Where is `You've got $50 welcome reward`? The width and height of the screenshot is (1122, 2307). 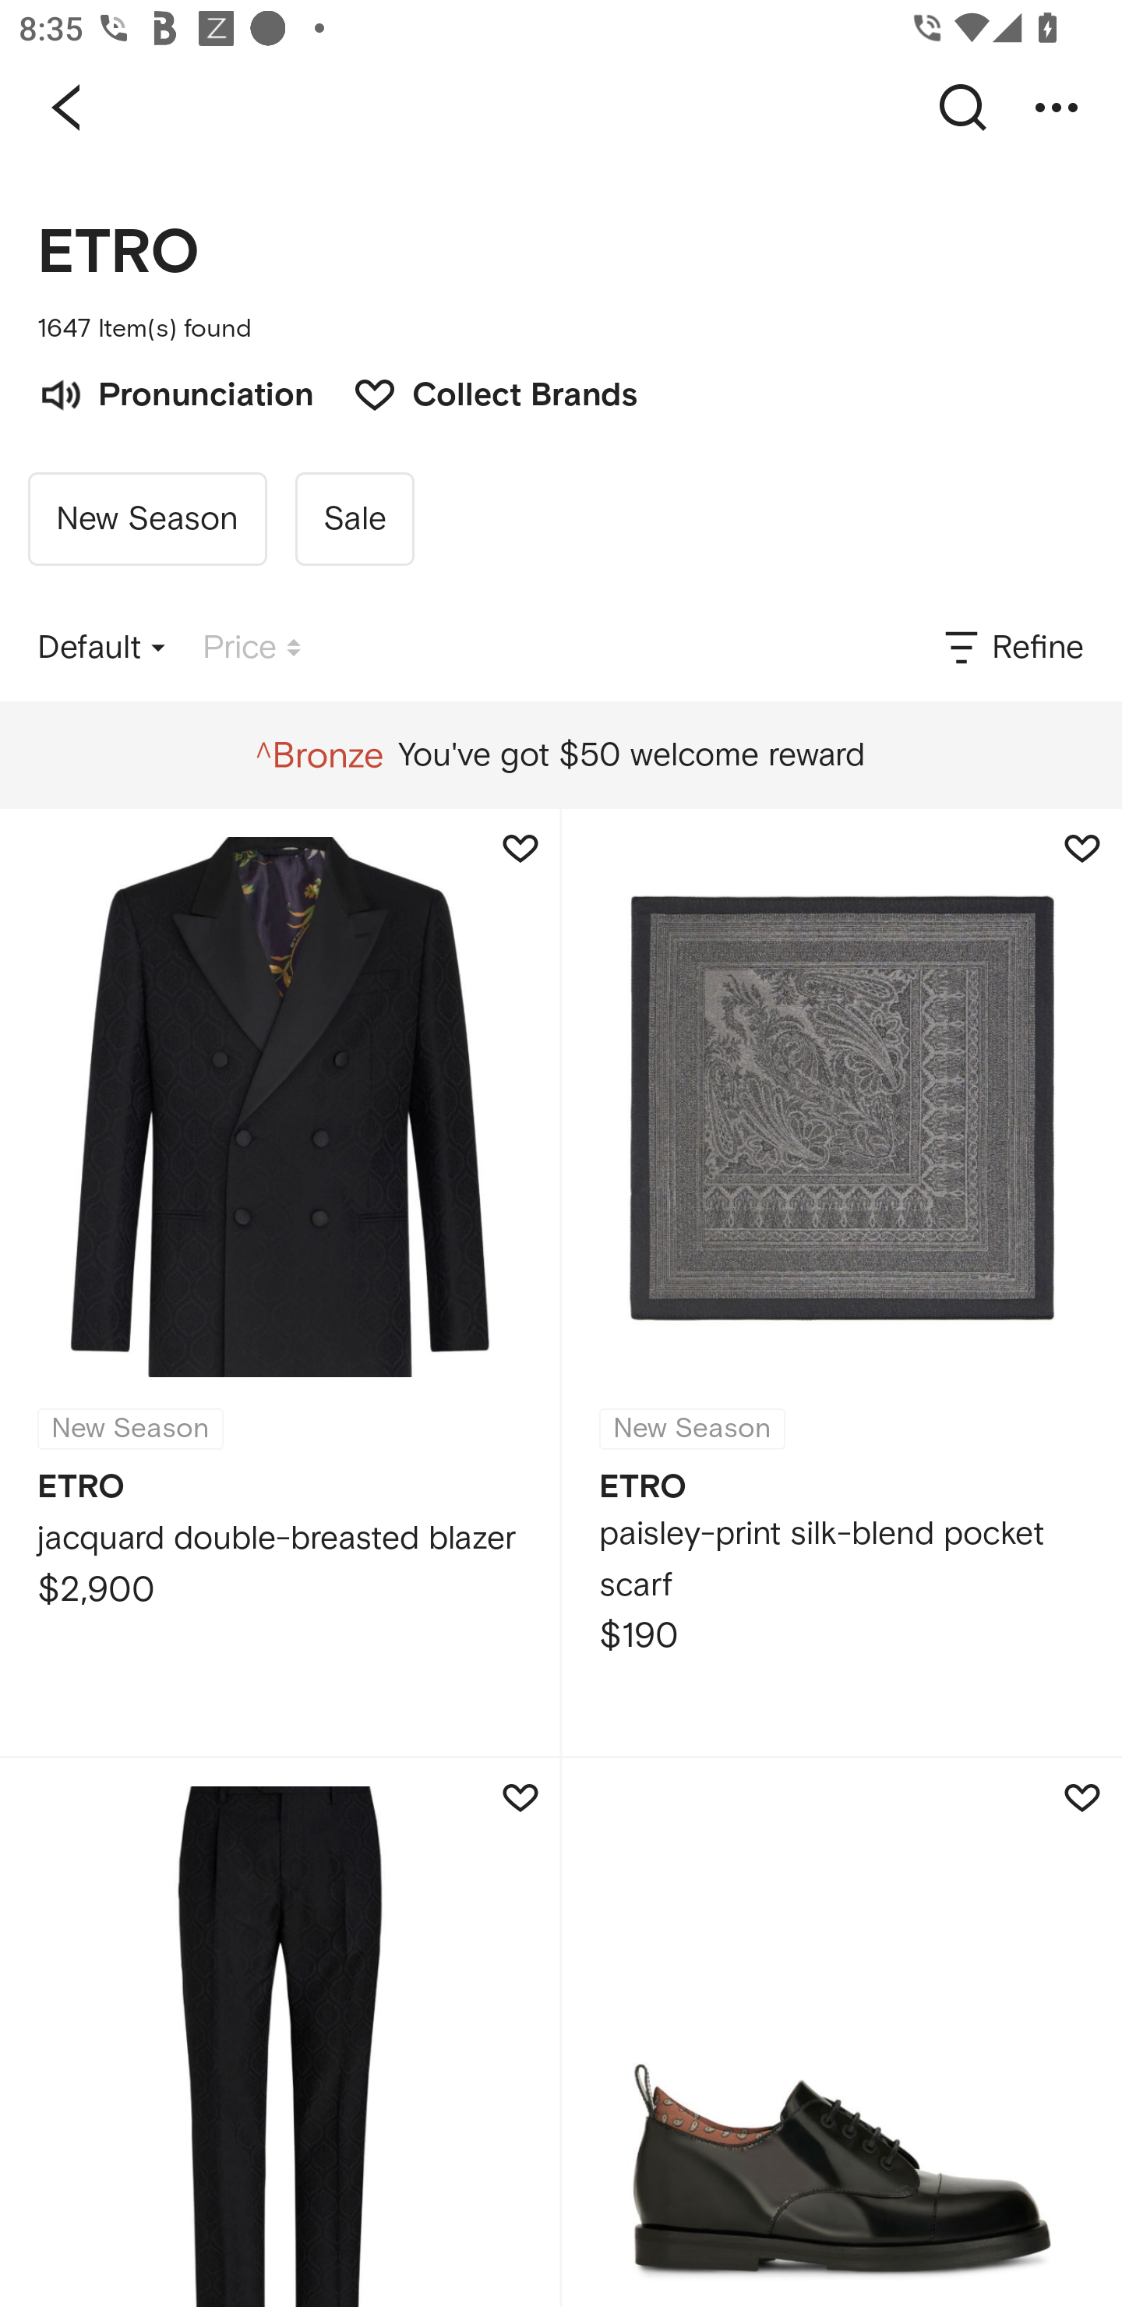 You've got $50 welcome reward is located at coordinates (560, 755).